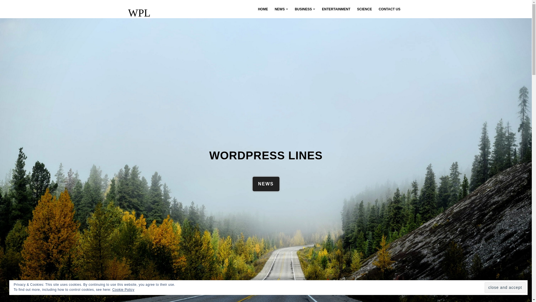 The height and width of the screenshot is (302, 536). What do you see at coordinates (139, 13) in the screenshot?
I see `WPL` at bounding box center [139, 13].